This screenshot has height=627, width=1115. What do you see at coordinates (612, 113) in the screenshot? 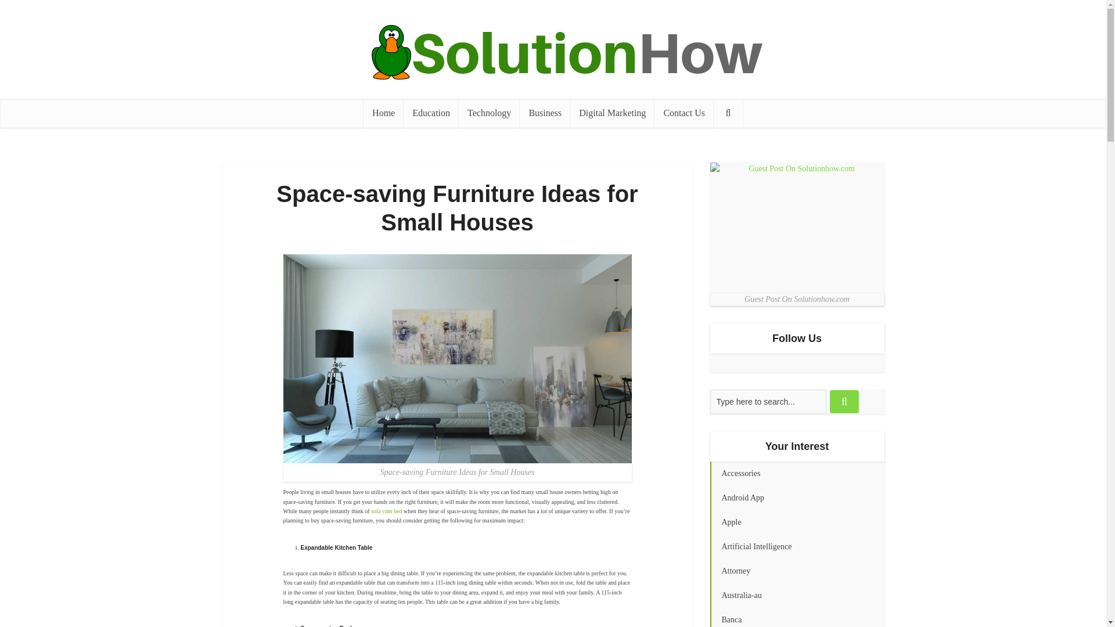
I see `Digital Marketing` at bounding box center [612, 113].